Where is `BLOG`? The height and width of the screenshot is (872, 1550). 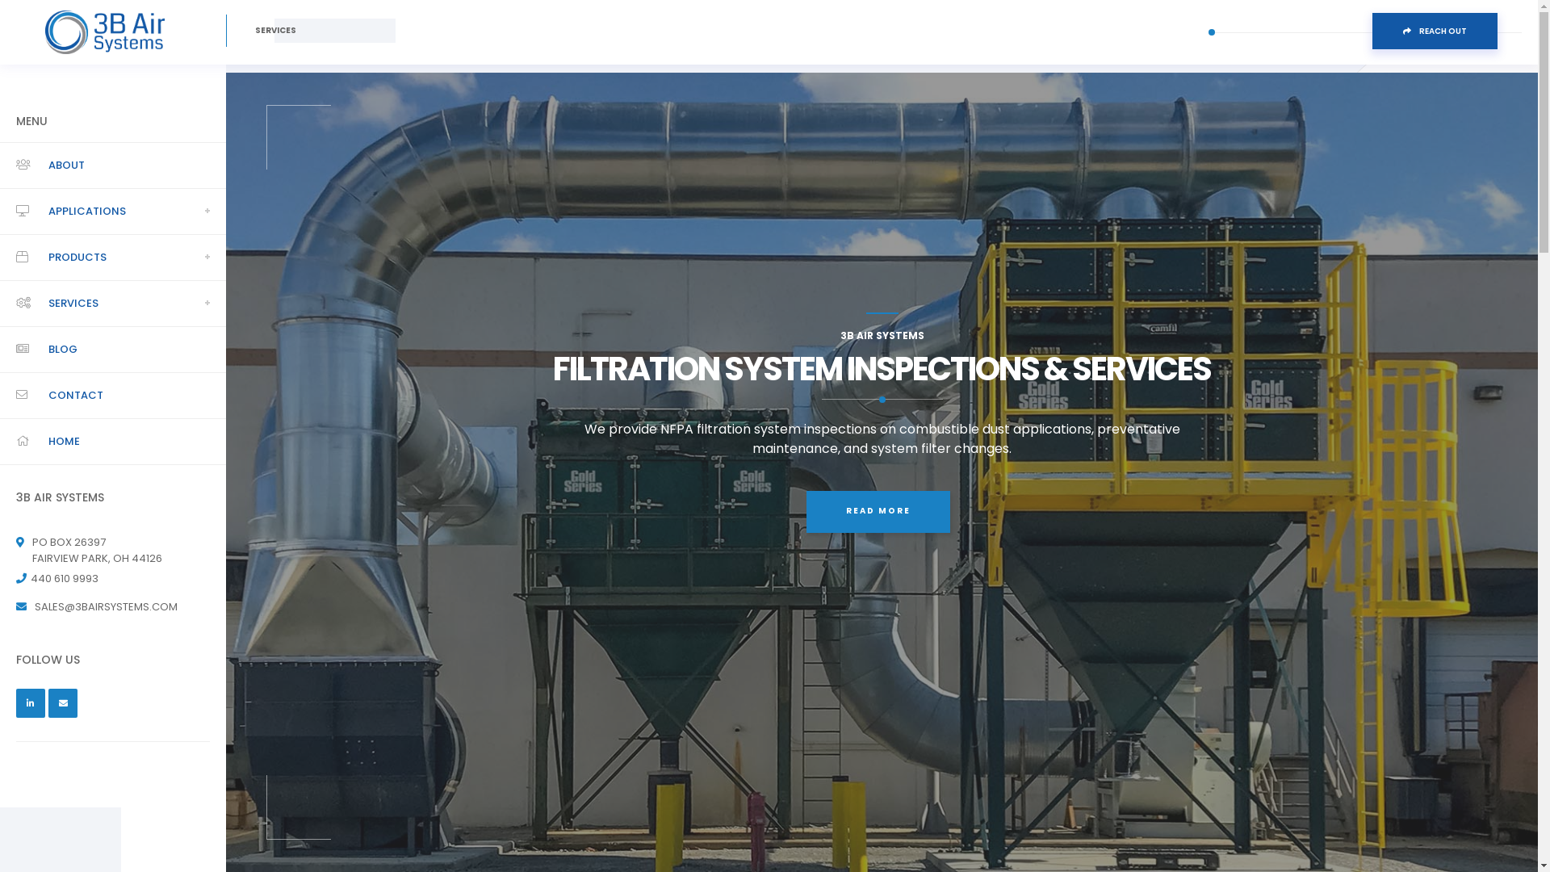
BLOG is located at coordinates (63, 350).